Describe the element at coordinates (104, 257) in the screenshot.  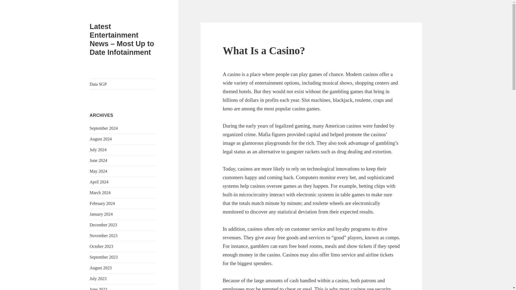
I see `September 2023` at that location.